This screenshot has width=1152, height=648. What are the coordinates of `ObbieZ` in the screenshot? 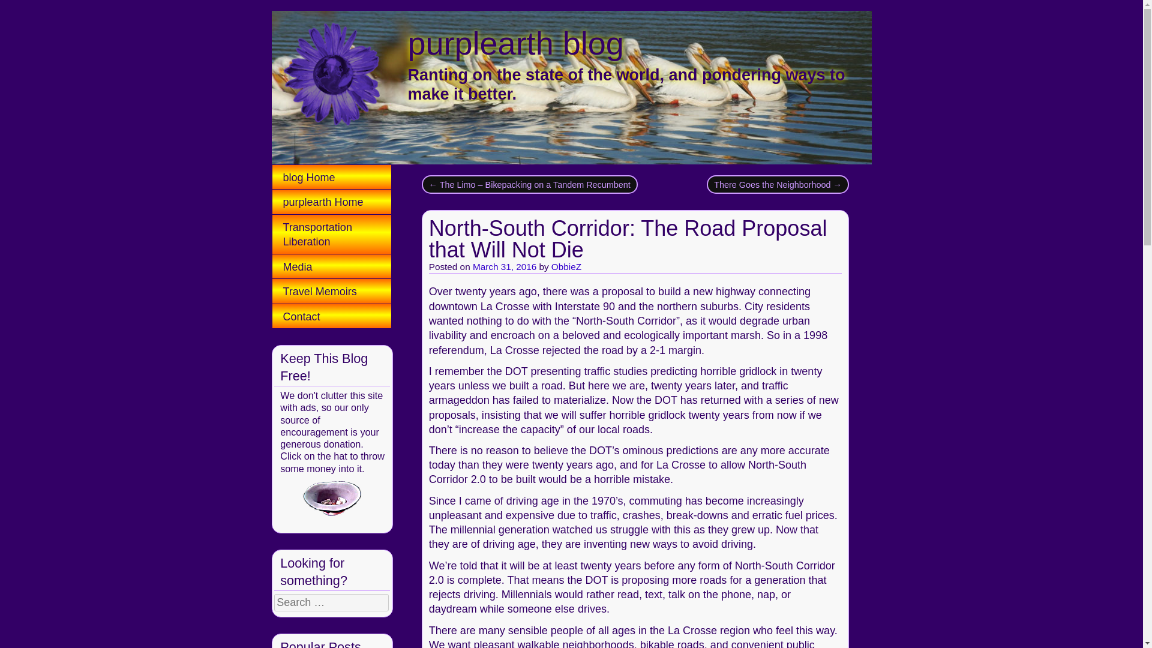 It's located at (566, 266).